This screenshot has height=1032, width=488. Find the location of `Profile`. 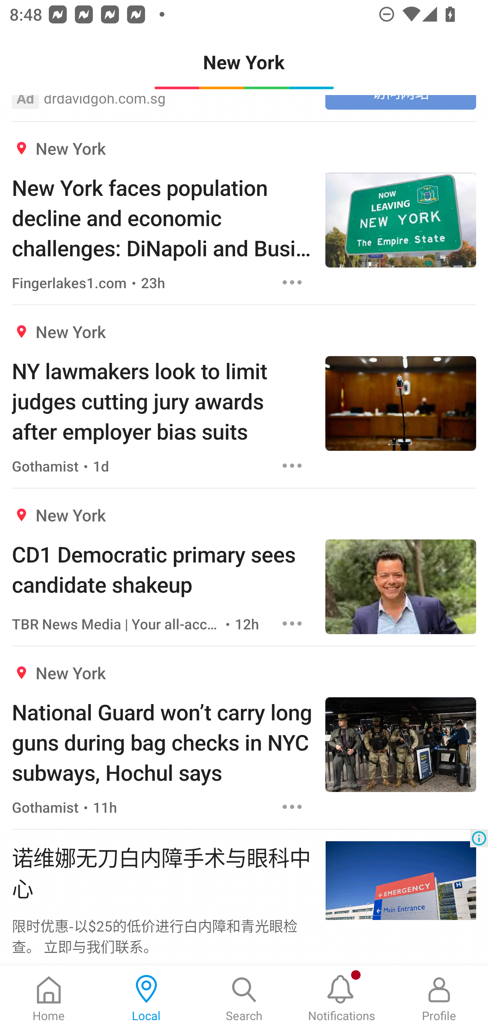

Profile is located at coordinates (439, 999).